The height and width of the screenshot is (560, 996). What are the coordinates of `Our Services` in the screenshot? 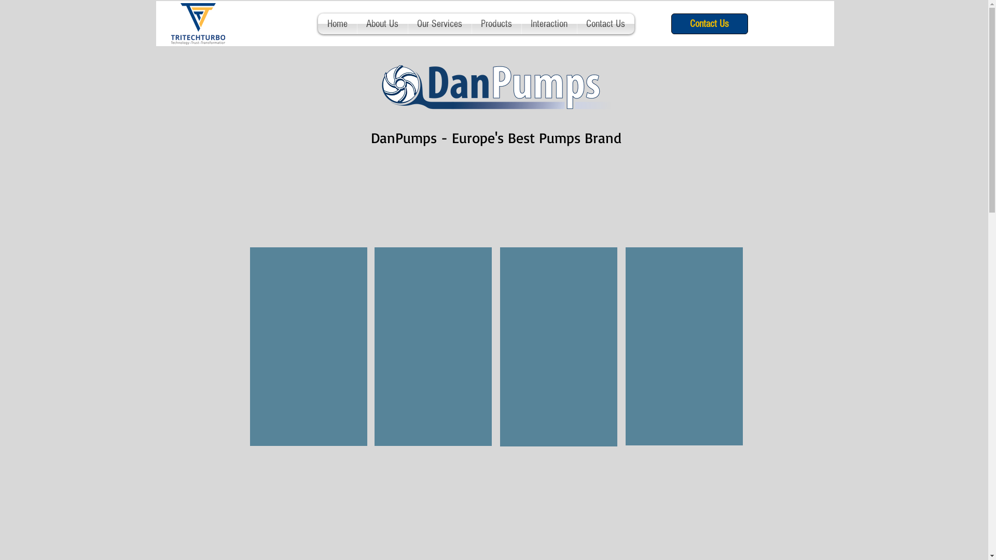 It's located at (439, 24).